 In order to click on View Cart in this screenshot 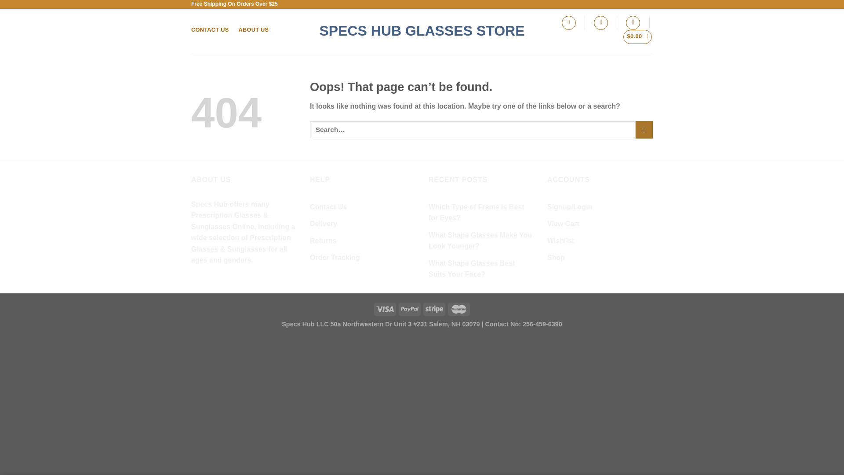, I will do `click(563, 224)`.